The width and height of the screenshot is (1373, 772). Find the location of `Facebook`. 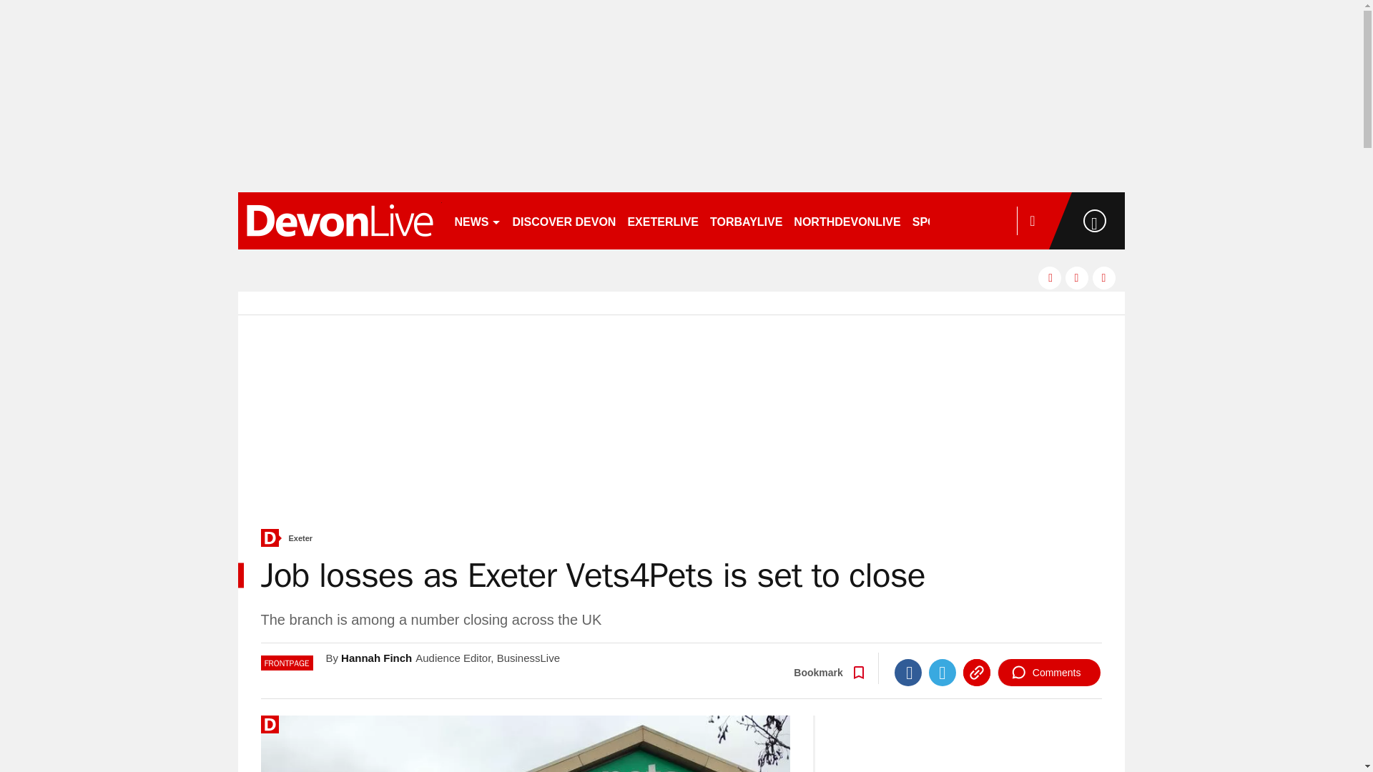

Facebook is located at coordinates (908, 673).